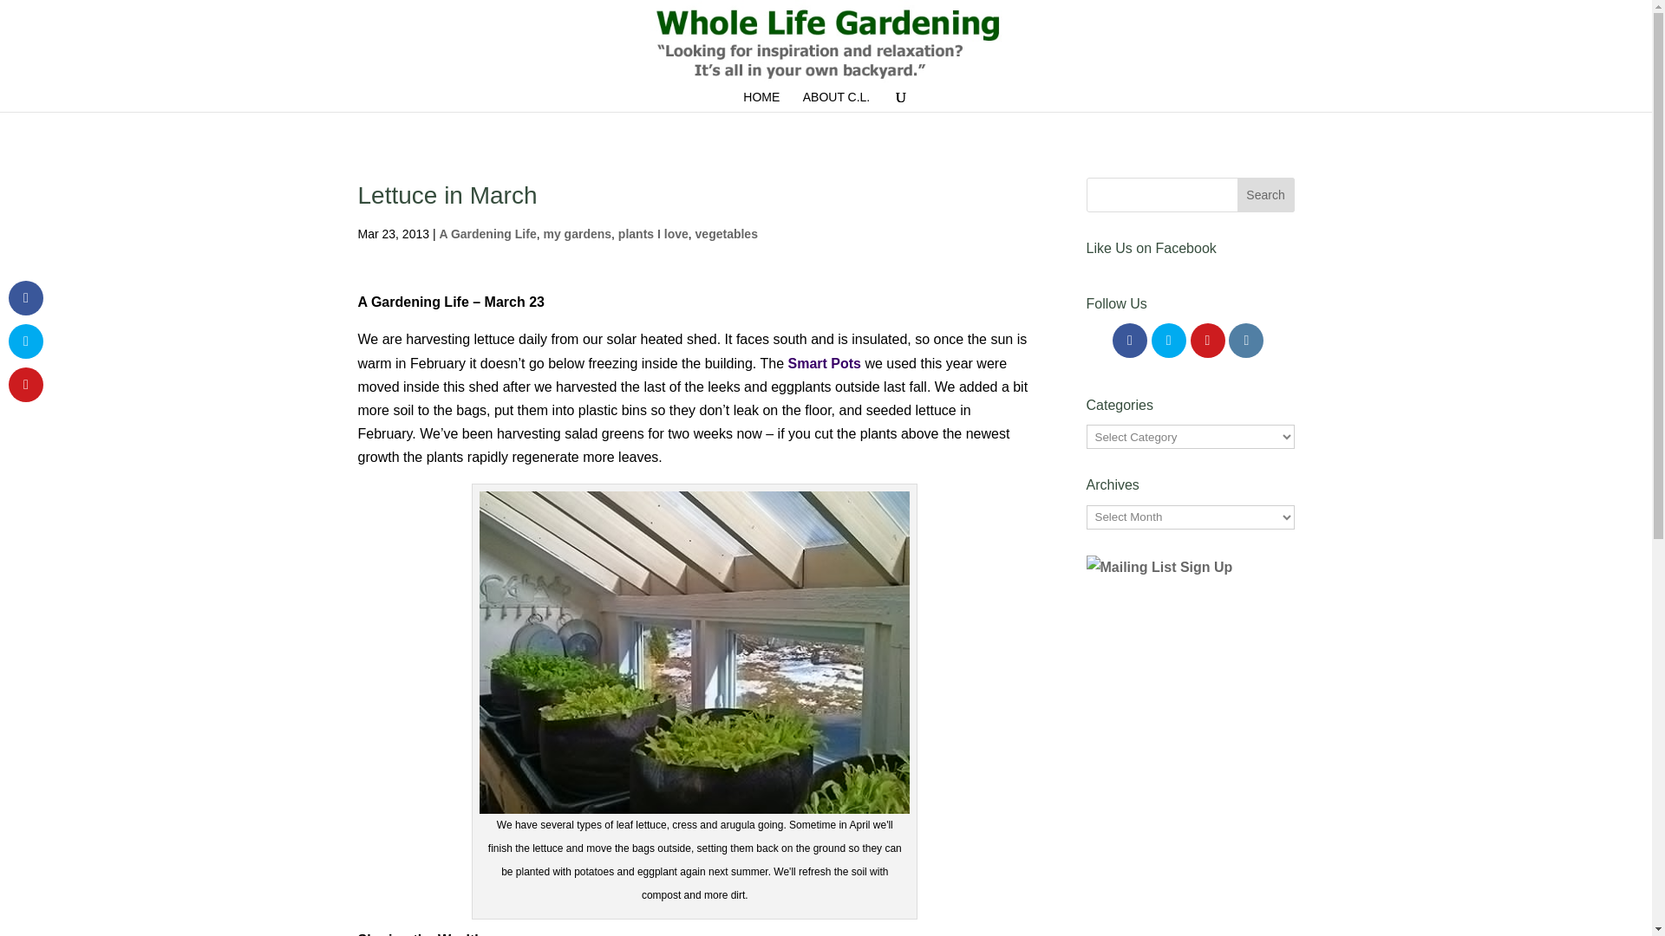 This screenshot has width=1665, height=936. Describe the element at coordinates (1266, 195) in the screenshot. I see `Search` at that location.